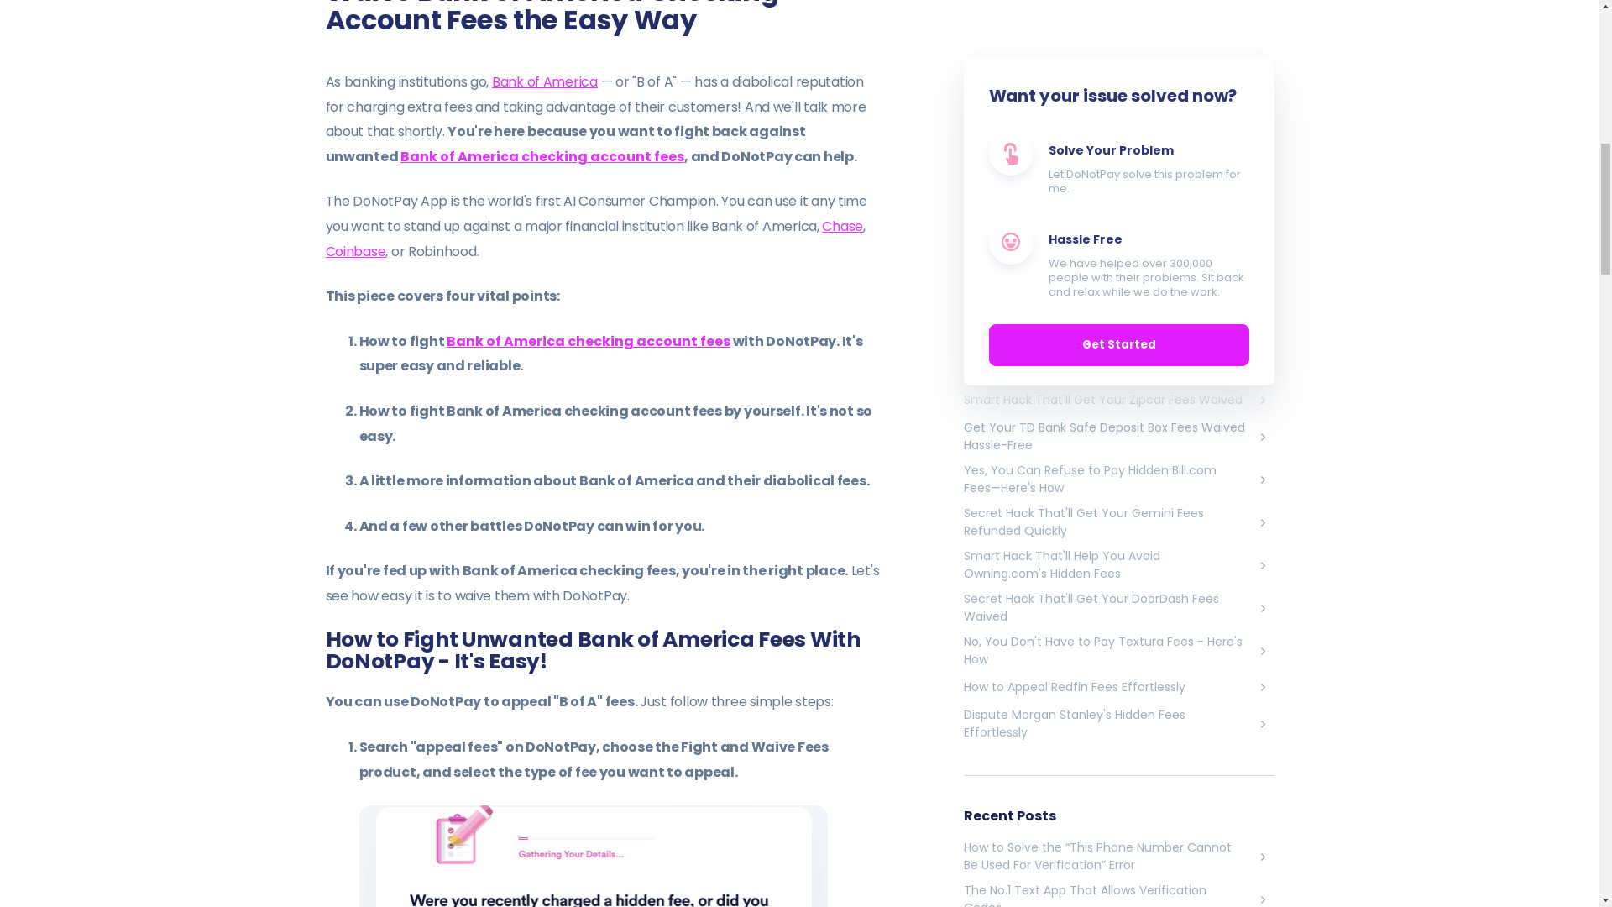 The height and width of the screenshot is (907, 1612). What do you see at coordinates (356, 252) in the screenshot?
I see `Coinbase` at bounding box center [356, 252].